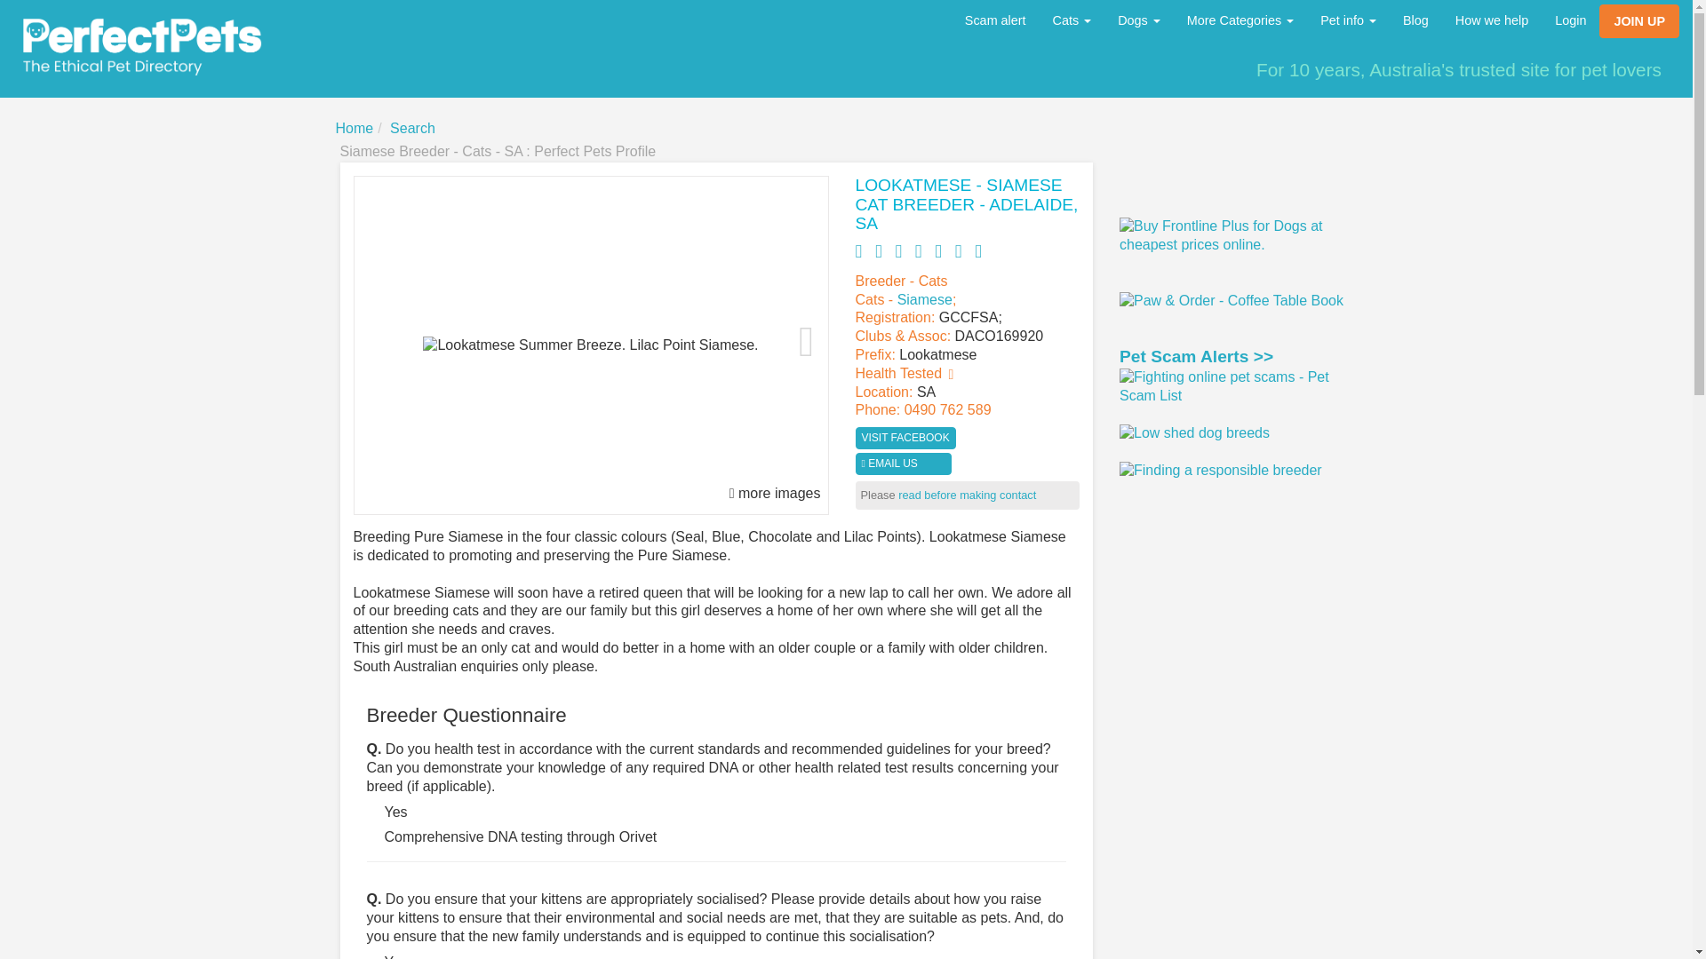  Describe the element at coordinates (1491, 20) in the screenshot. I see `How we help` at that location.